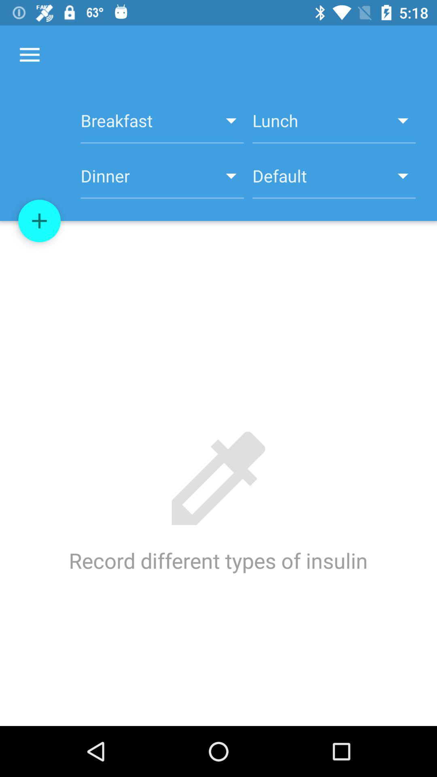 The height and width of the screenshot is (777, 437). I want to click on add record, so click(40, 221).